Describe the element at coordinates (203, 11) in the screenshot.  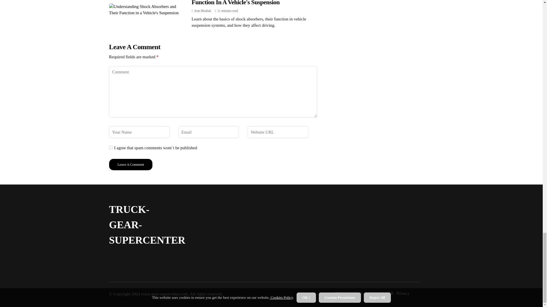
I see `Posts by Jean Blashak` at that location.